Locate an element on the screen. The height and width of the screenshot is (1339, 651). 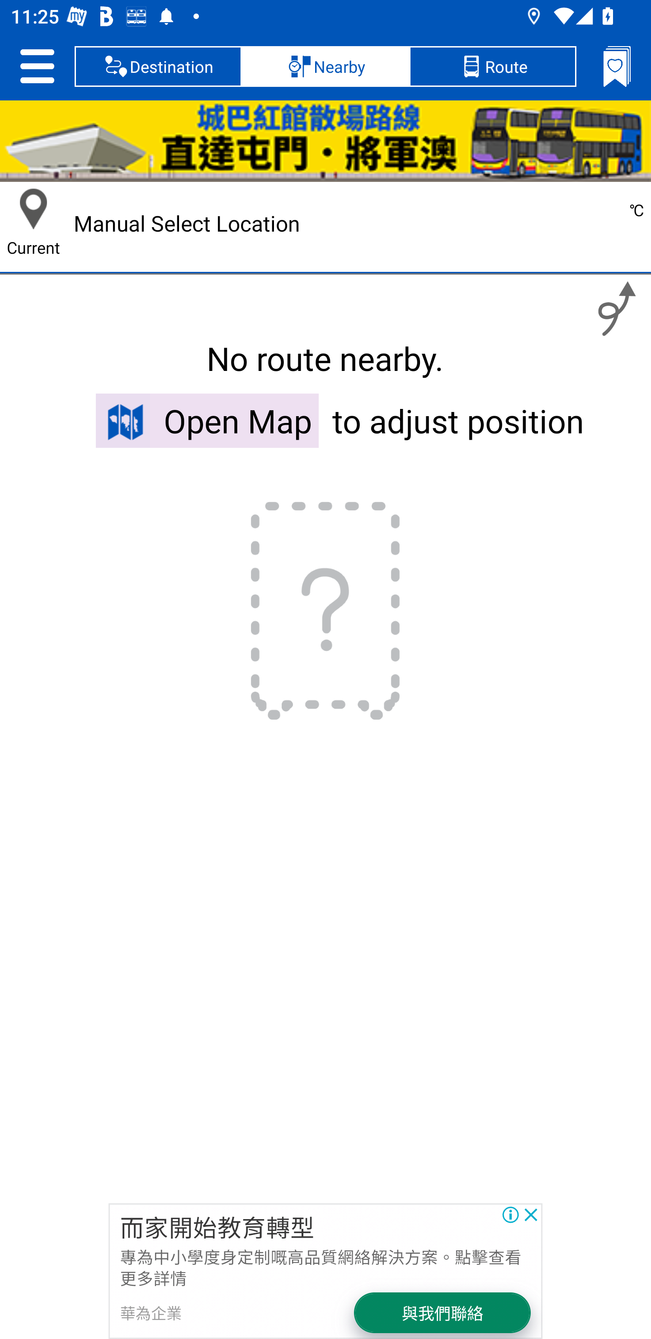
Destination is located at coordinates (158, 66).